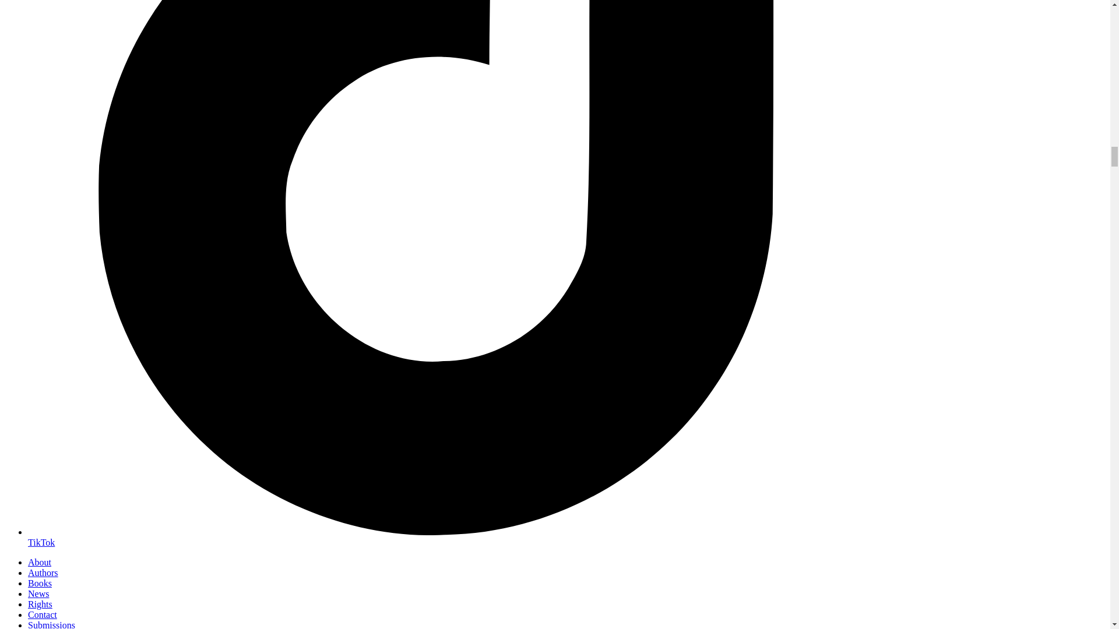 This screenshot has height=629, width=1119. I want to click on Submissions, so click(51, 624).